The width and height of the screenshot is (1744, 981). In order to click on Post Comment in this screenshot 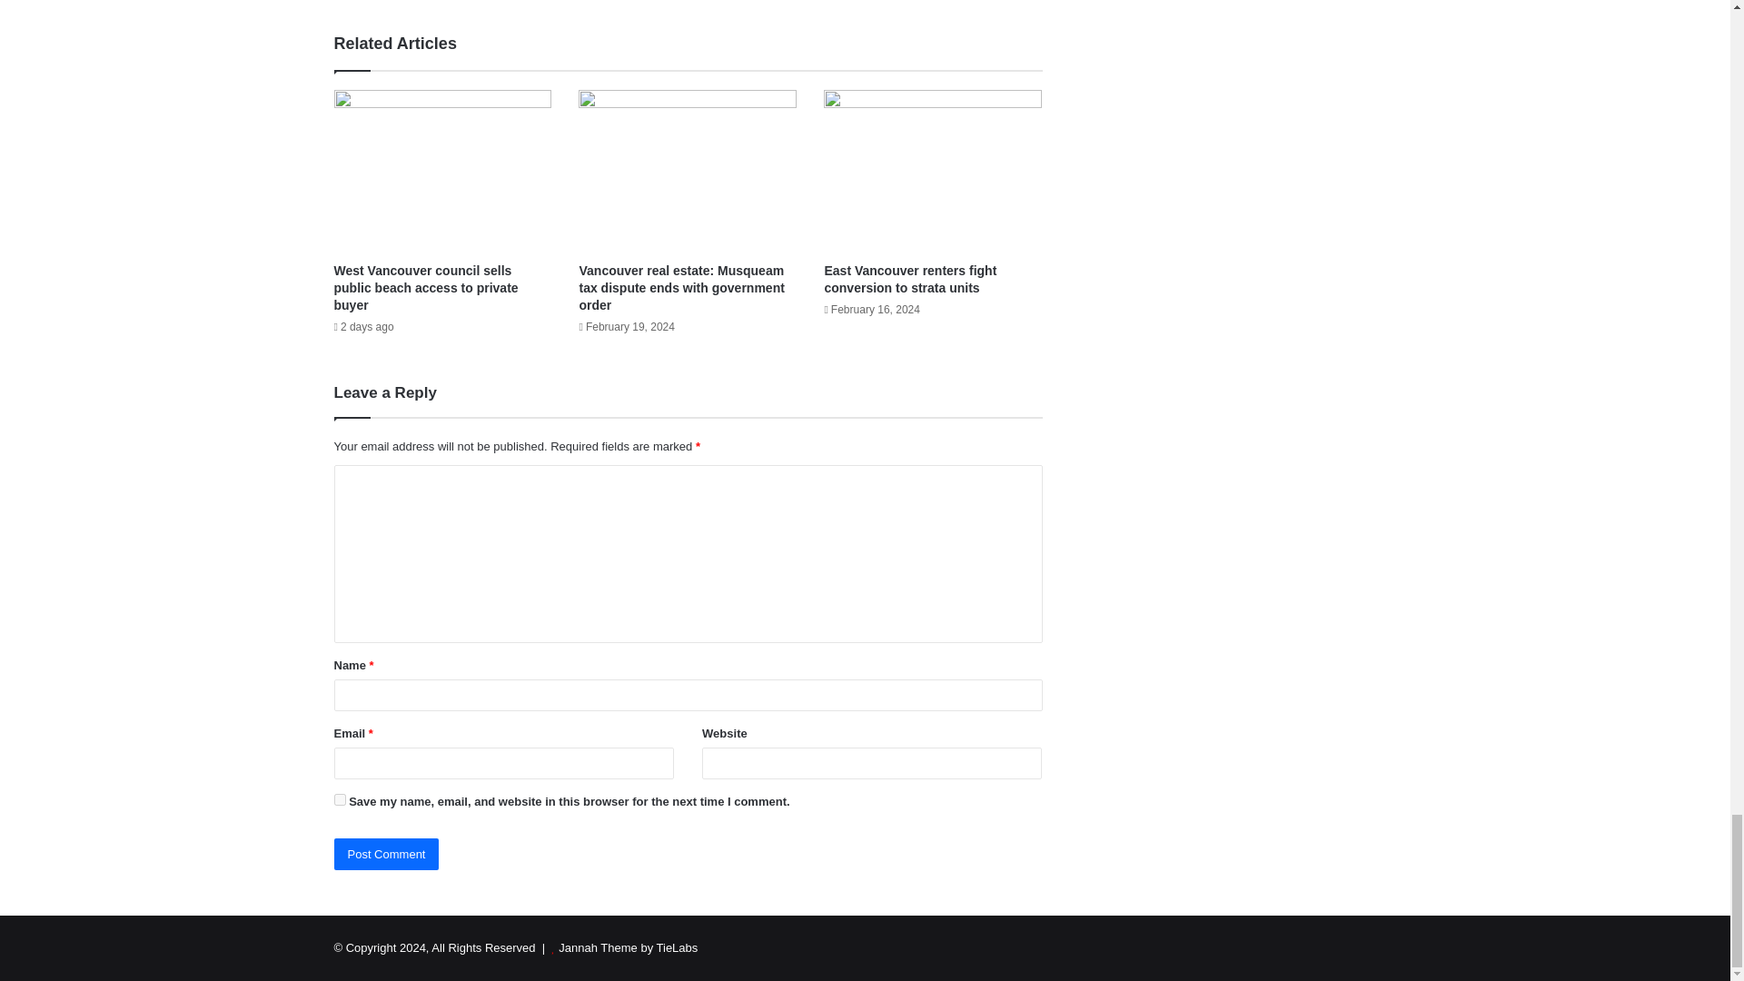, I will do `click(387, 854)`.